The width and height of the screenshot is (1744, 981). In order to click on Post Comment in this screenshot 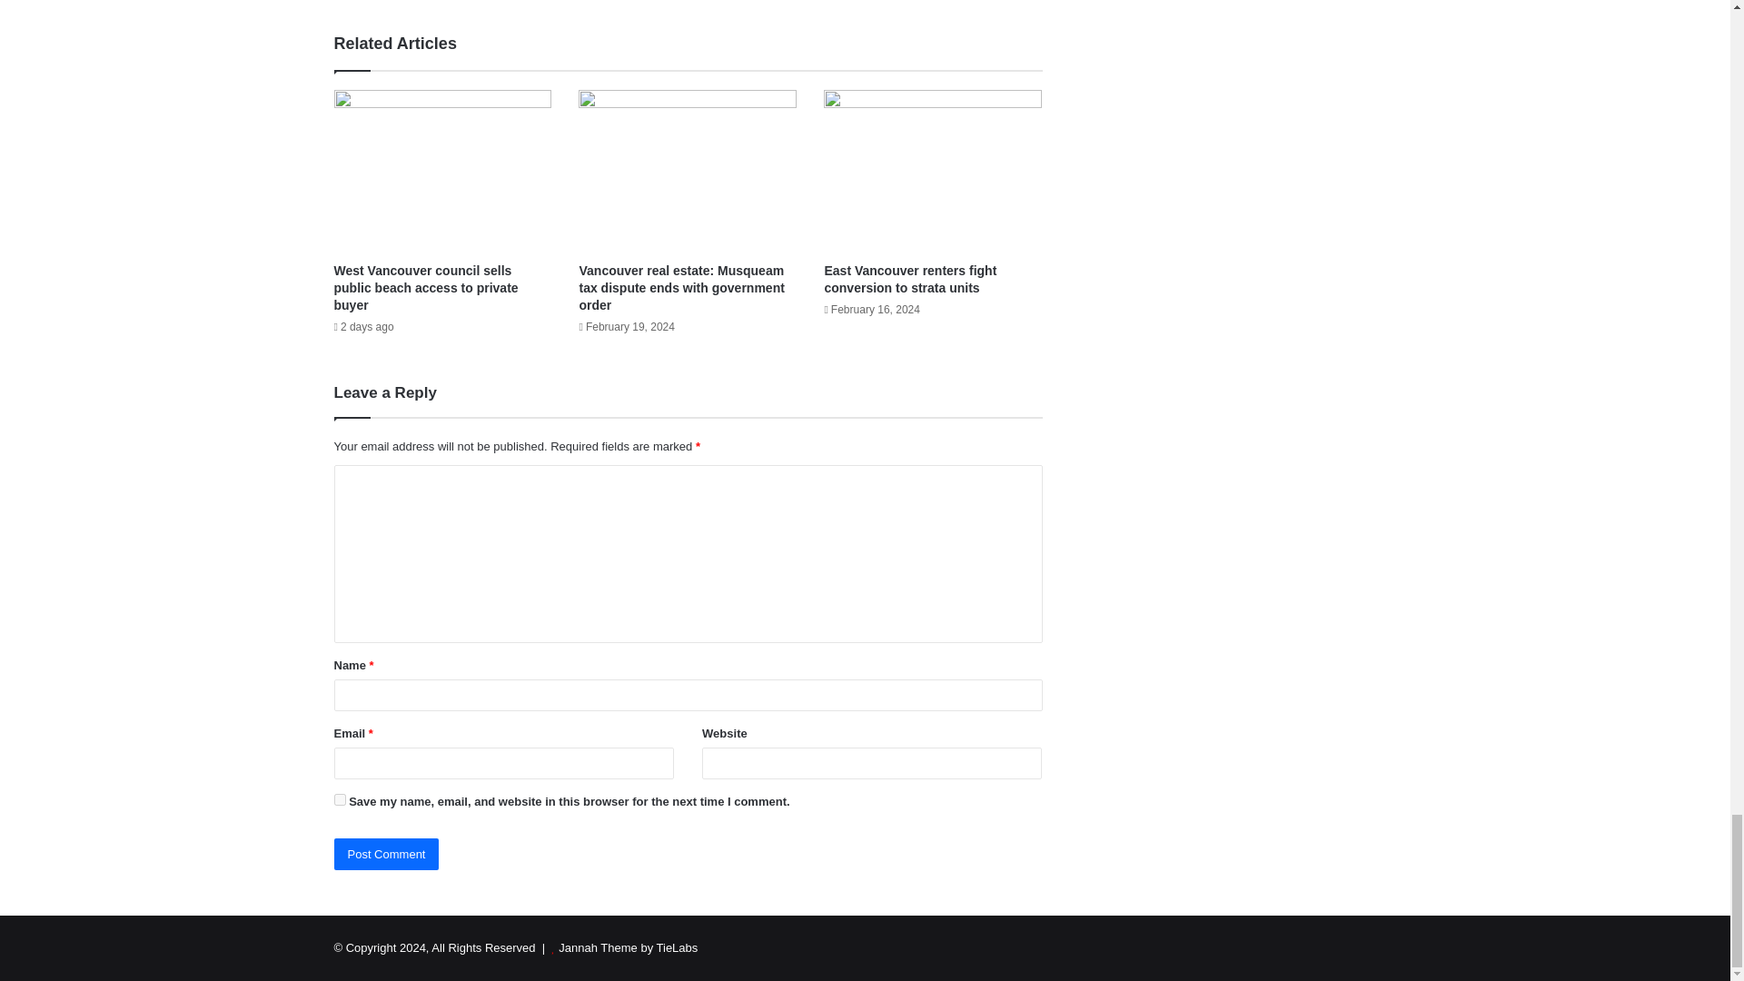, I will do `click(387, 854)`.